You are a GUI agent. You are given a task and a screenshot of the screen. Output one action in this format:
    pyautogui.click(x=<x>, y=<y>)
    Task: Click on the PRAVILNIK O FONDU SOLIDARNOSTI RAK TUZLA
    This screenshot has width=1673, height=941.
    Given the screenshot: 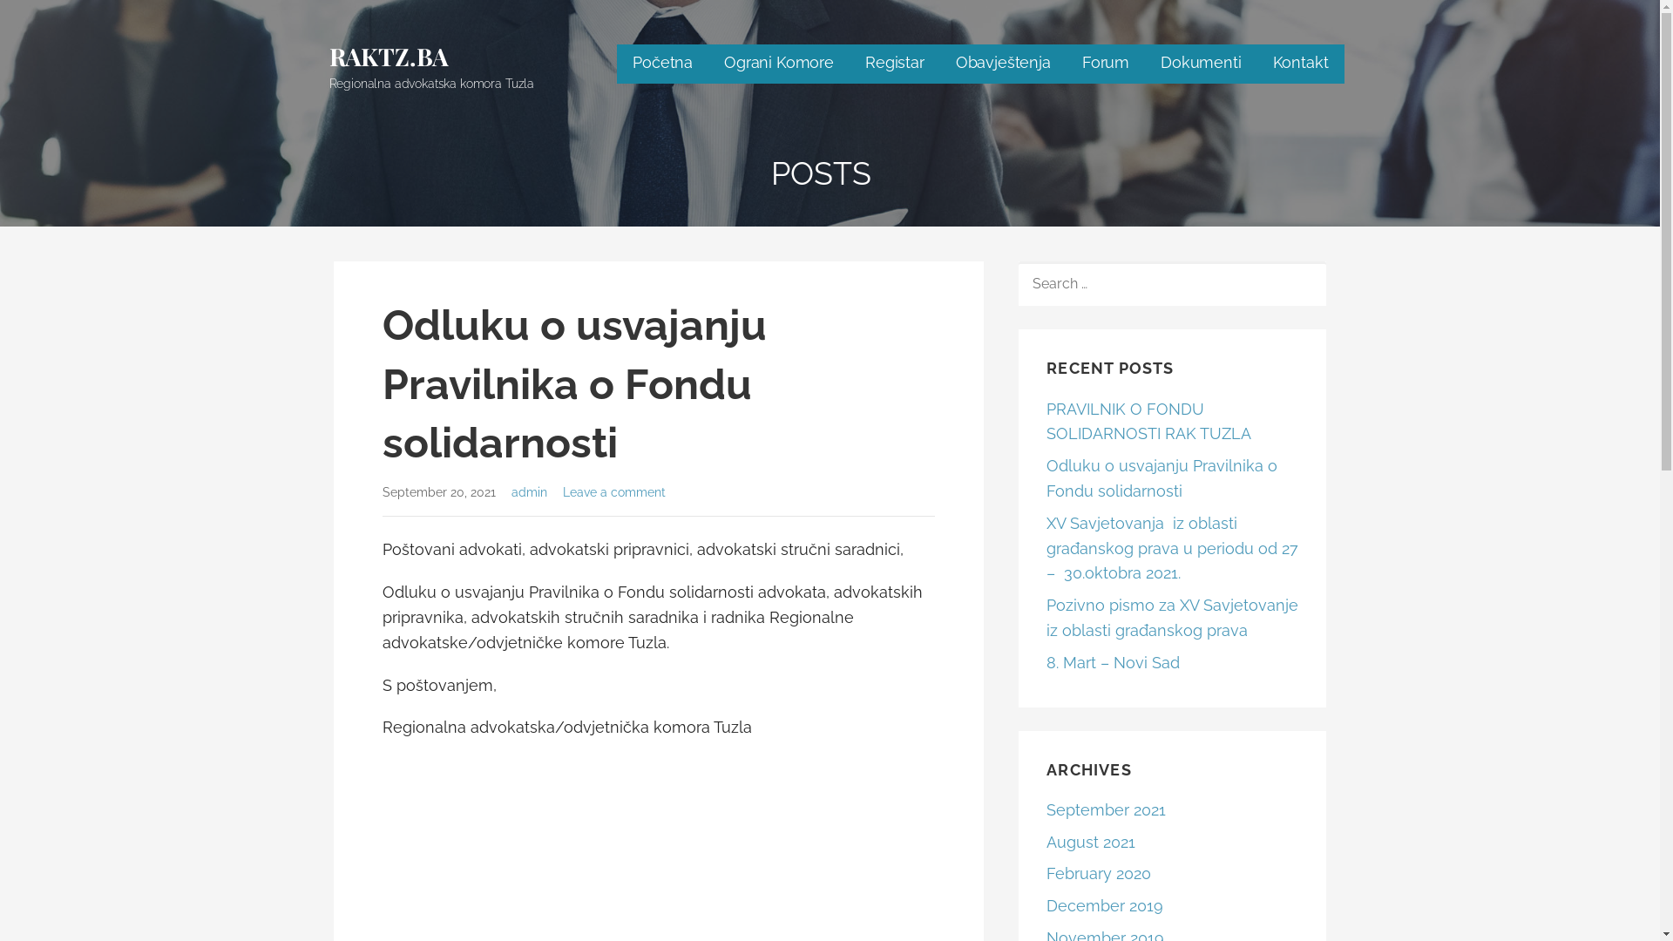 What is the action you would take?
    pyautogui.click(x=1148, y=422)
    